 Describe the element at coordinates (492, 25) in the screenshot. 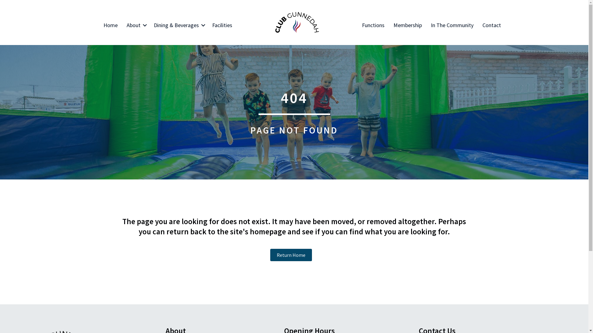

I see `Contact` at that location.